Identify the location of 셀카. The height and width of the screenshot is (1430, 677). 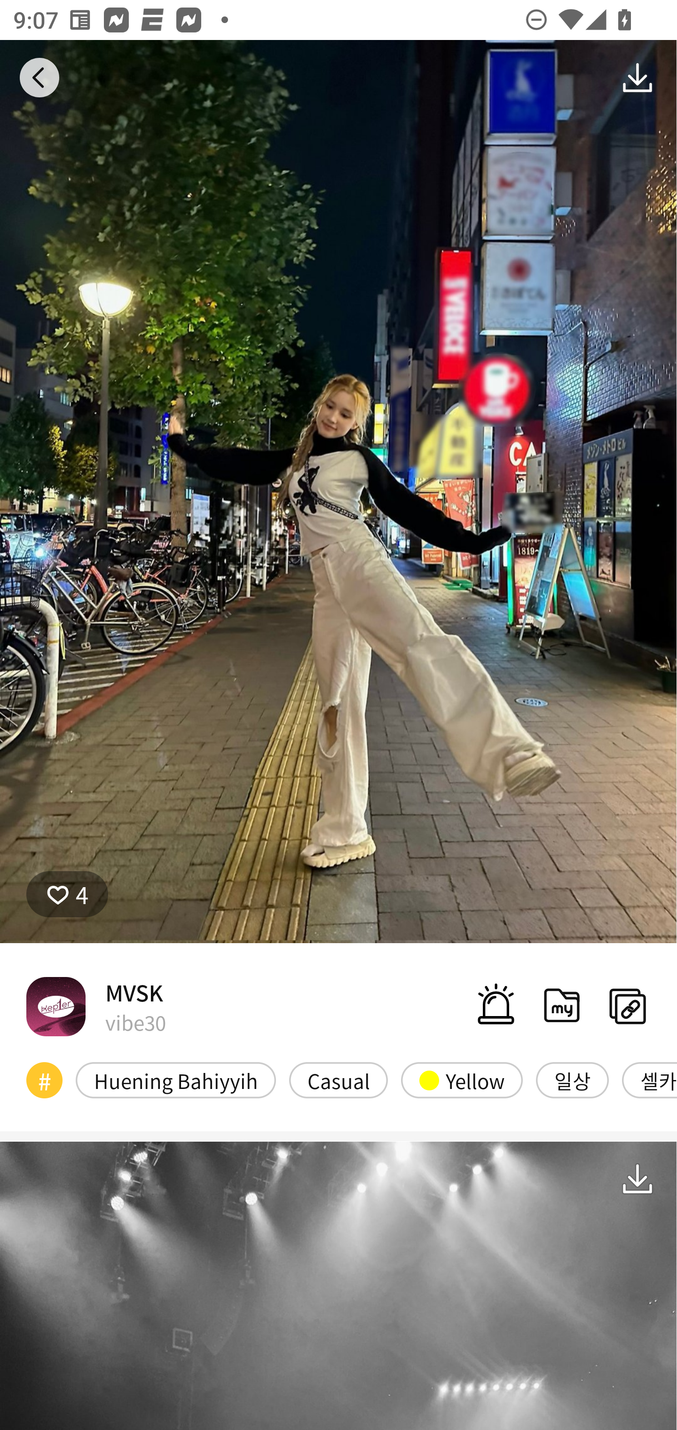
(650, 1080).